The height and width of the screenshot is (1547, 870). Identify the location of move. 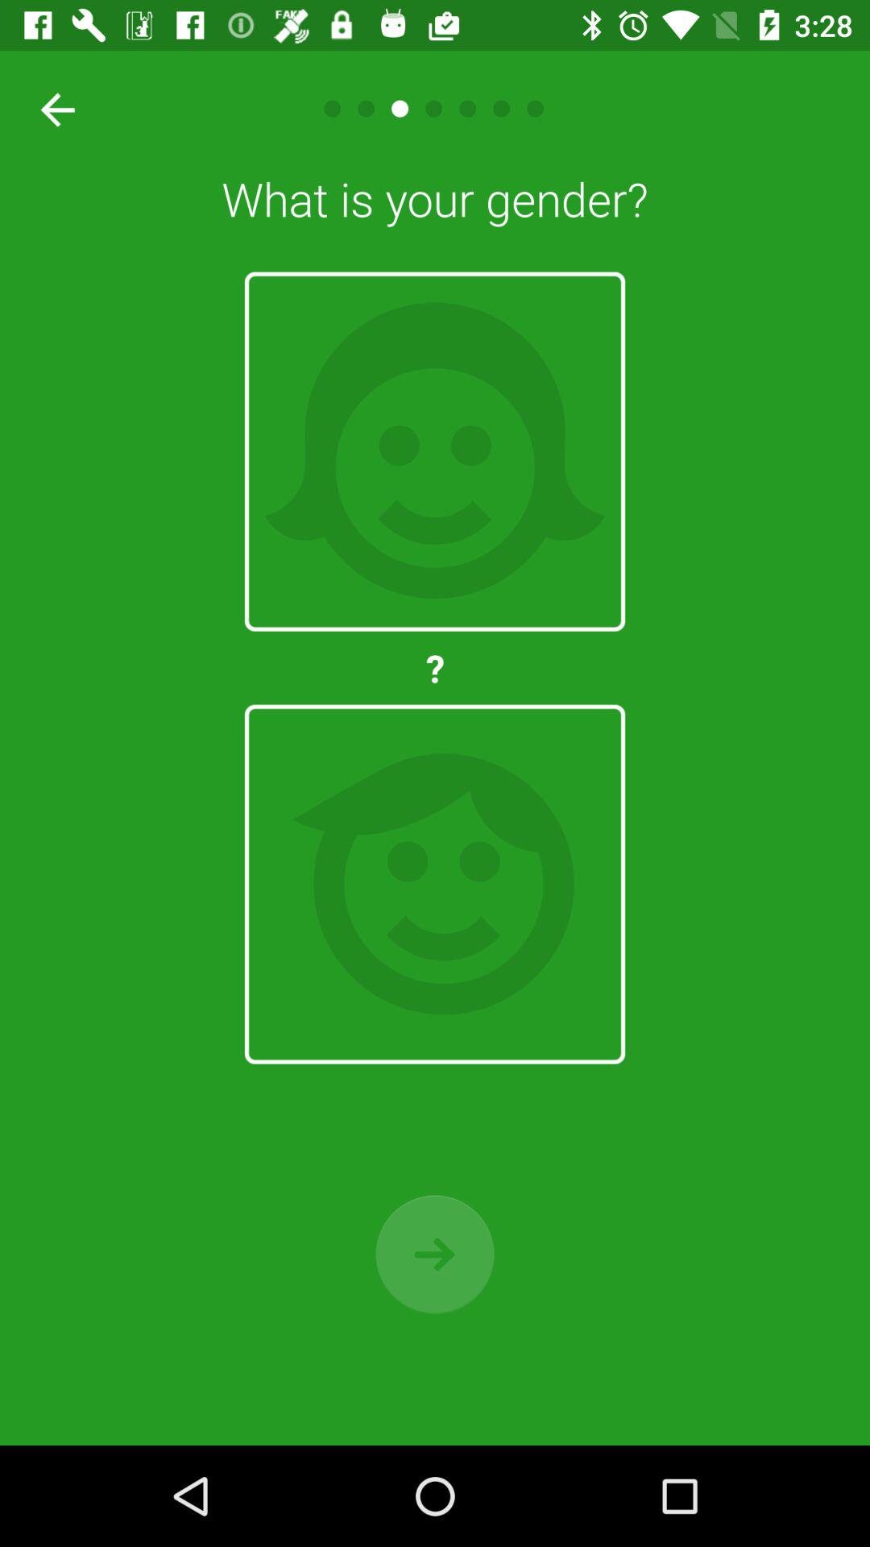
(435, 1254).